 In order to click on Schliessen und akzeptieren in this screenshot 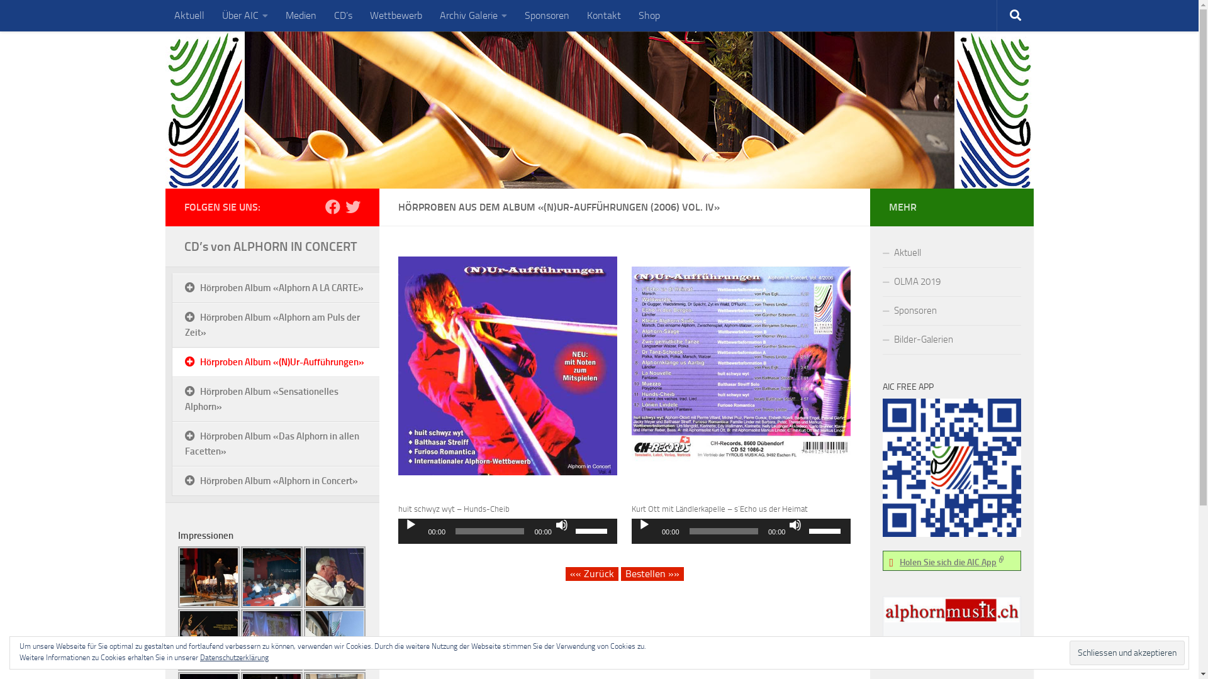, I will do `click(1127, 653)`.